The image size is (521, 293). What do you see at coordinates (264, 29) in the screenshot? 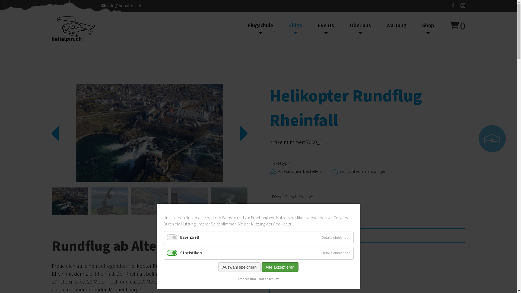
I see `Flugschule` at bounding box center [264, 29].